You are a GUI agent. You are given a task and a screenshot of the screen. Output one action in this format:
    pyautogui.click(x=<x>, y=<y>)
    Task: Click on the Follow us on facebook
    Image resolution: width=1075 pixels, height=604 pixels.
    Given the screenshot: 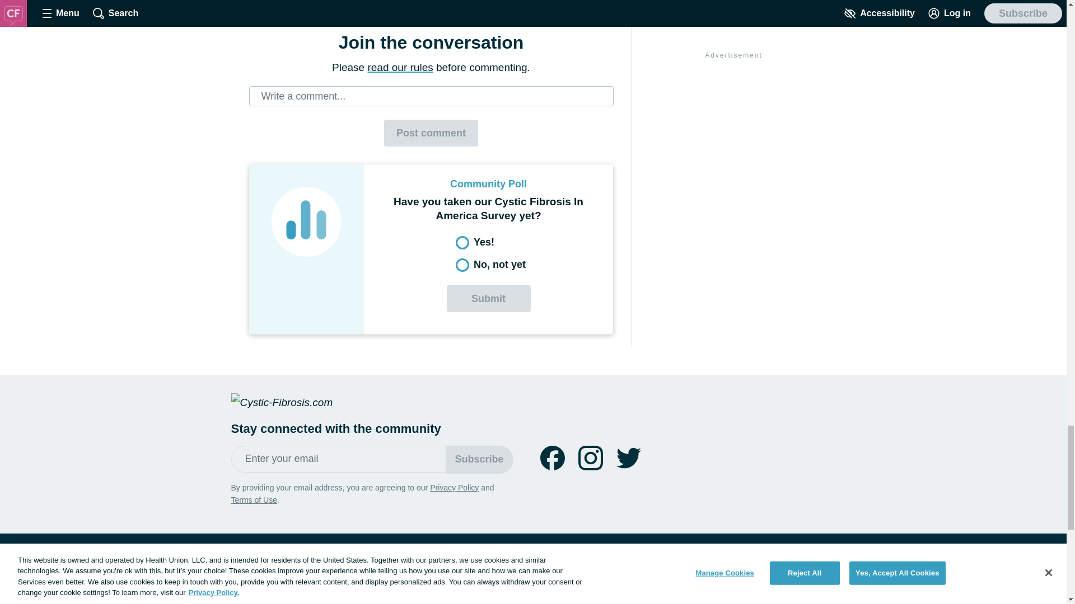 What is the action you would take?
    pyautogui.click(x=552, y=458)
    